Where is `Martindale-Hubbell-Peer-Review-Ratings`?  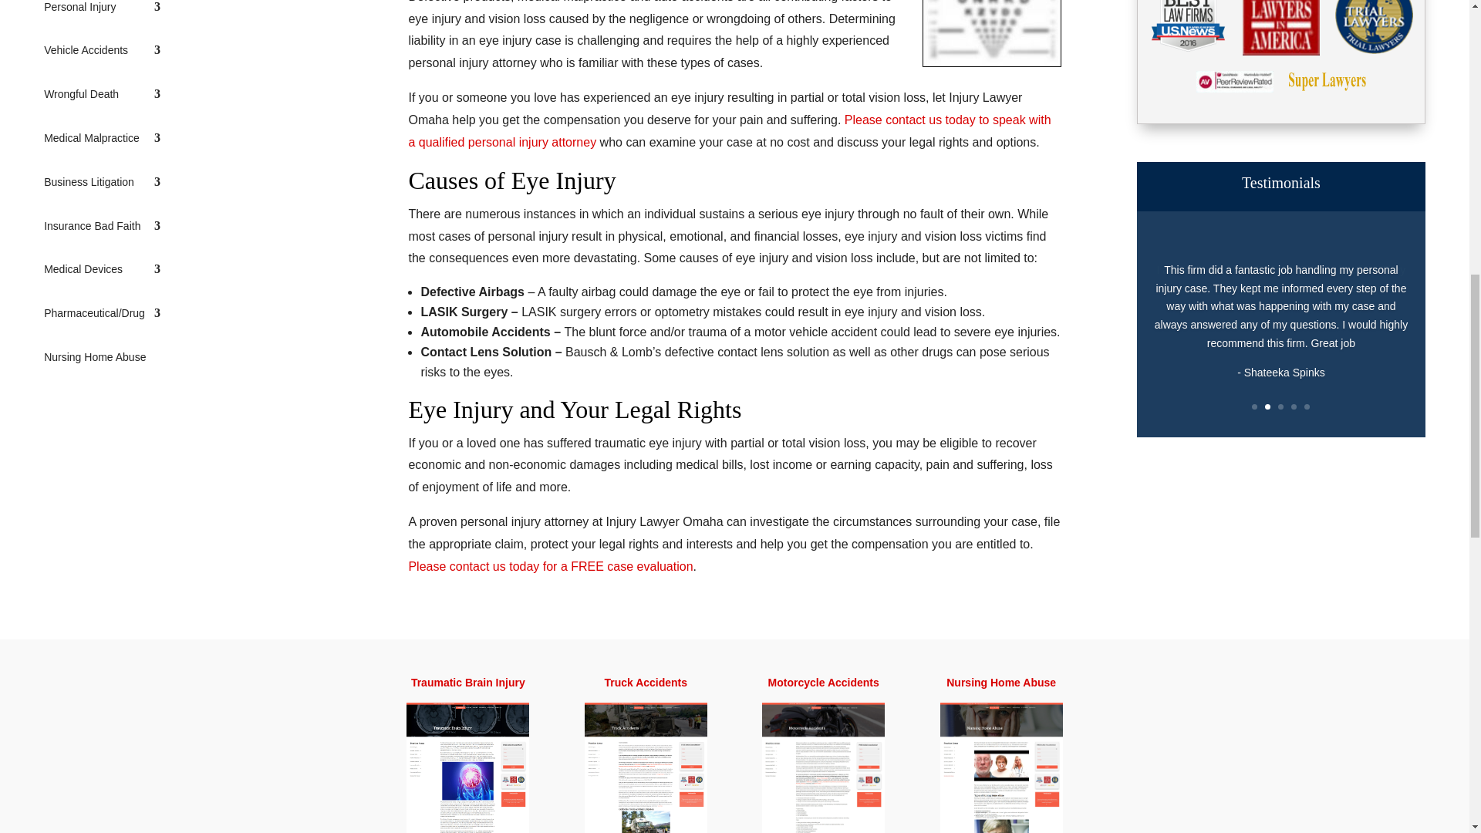
Martindale-Hubbell-Peer-Review-Ratings is located at coordinates (1235, 88).